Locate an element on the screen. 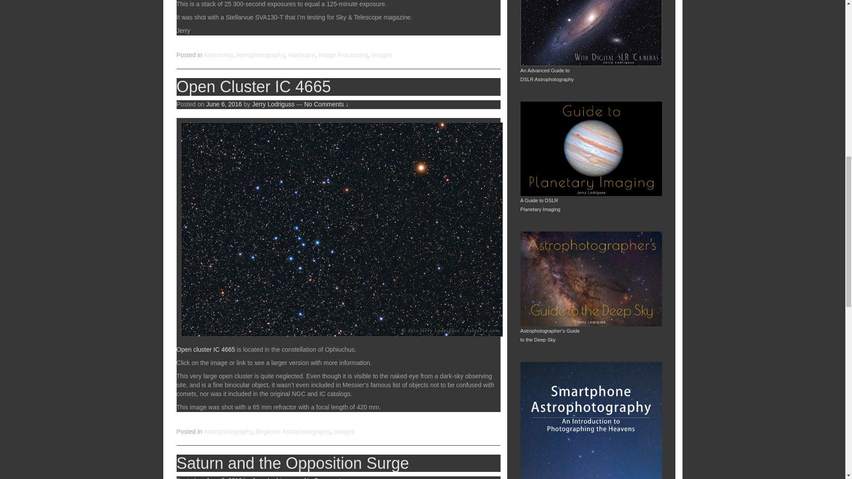 Image resolution: width=852 pixels, height=479 pixels. Open Cluster IC 4665 is located at coordinates (254, 86).